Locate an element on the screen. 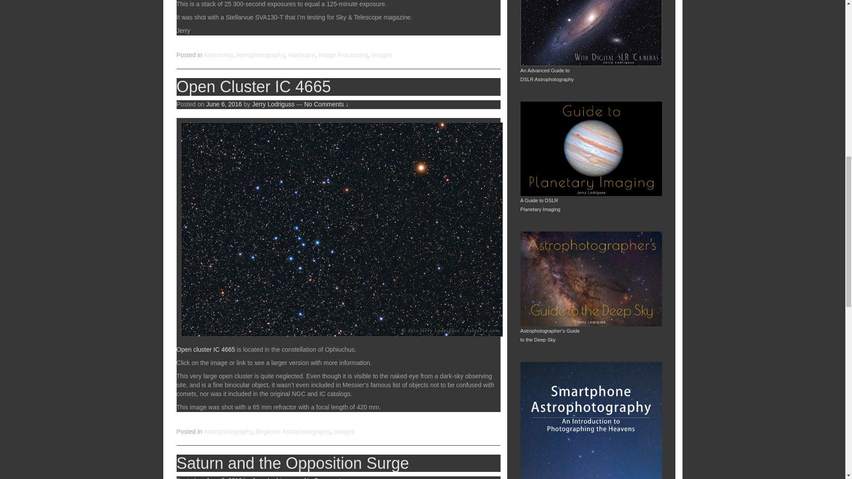 Image resolution: width=852 pixels, height=479 pixels. Open Cluster IC 4665 is located at coordinates (254, 86).